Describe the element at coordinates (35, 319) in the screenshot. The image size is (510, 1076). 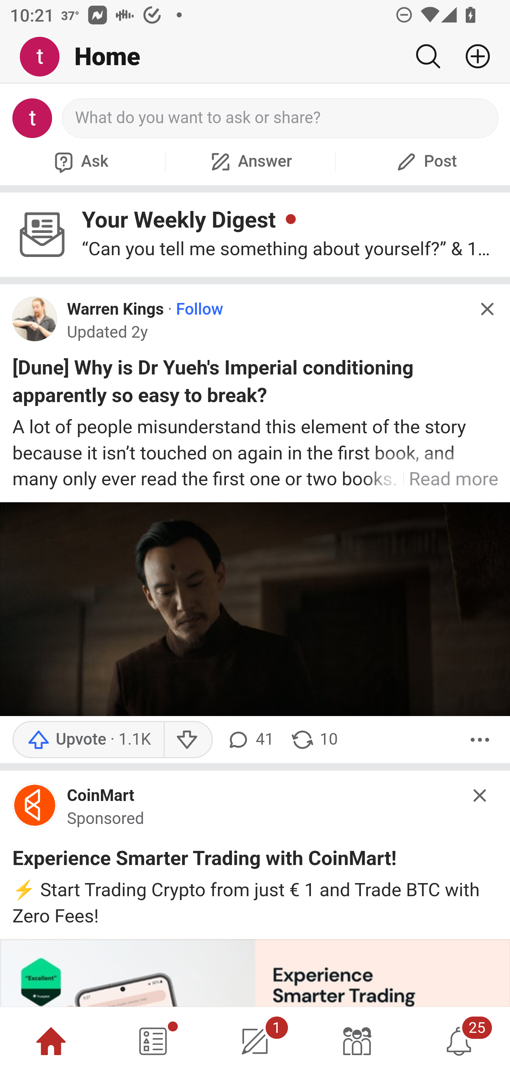
I see `Profile photo for Warren Kings` at that location.